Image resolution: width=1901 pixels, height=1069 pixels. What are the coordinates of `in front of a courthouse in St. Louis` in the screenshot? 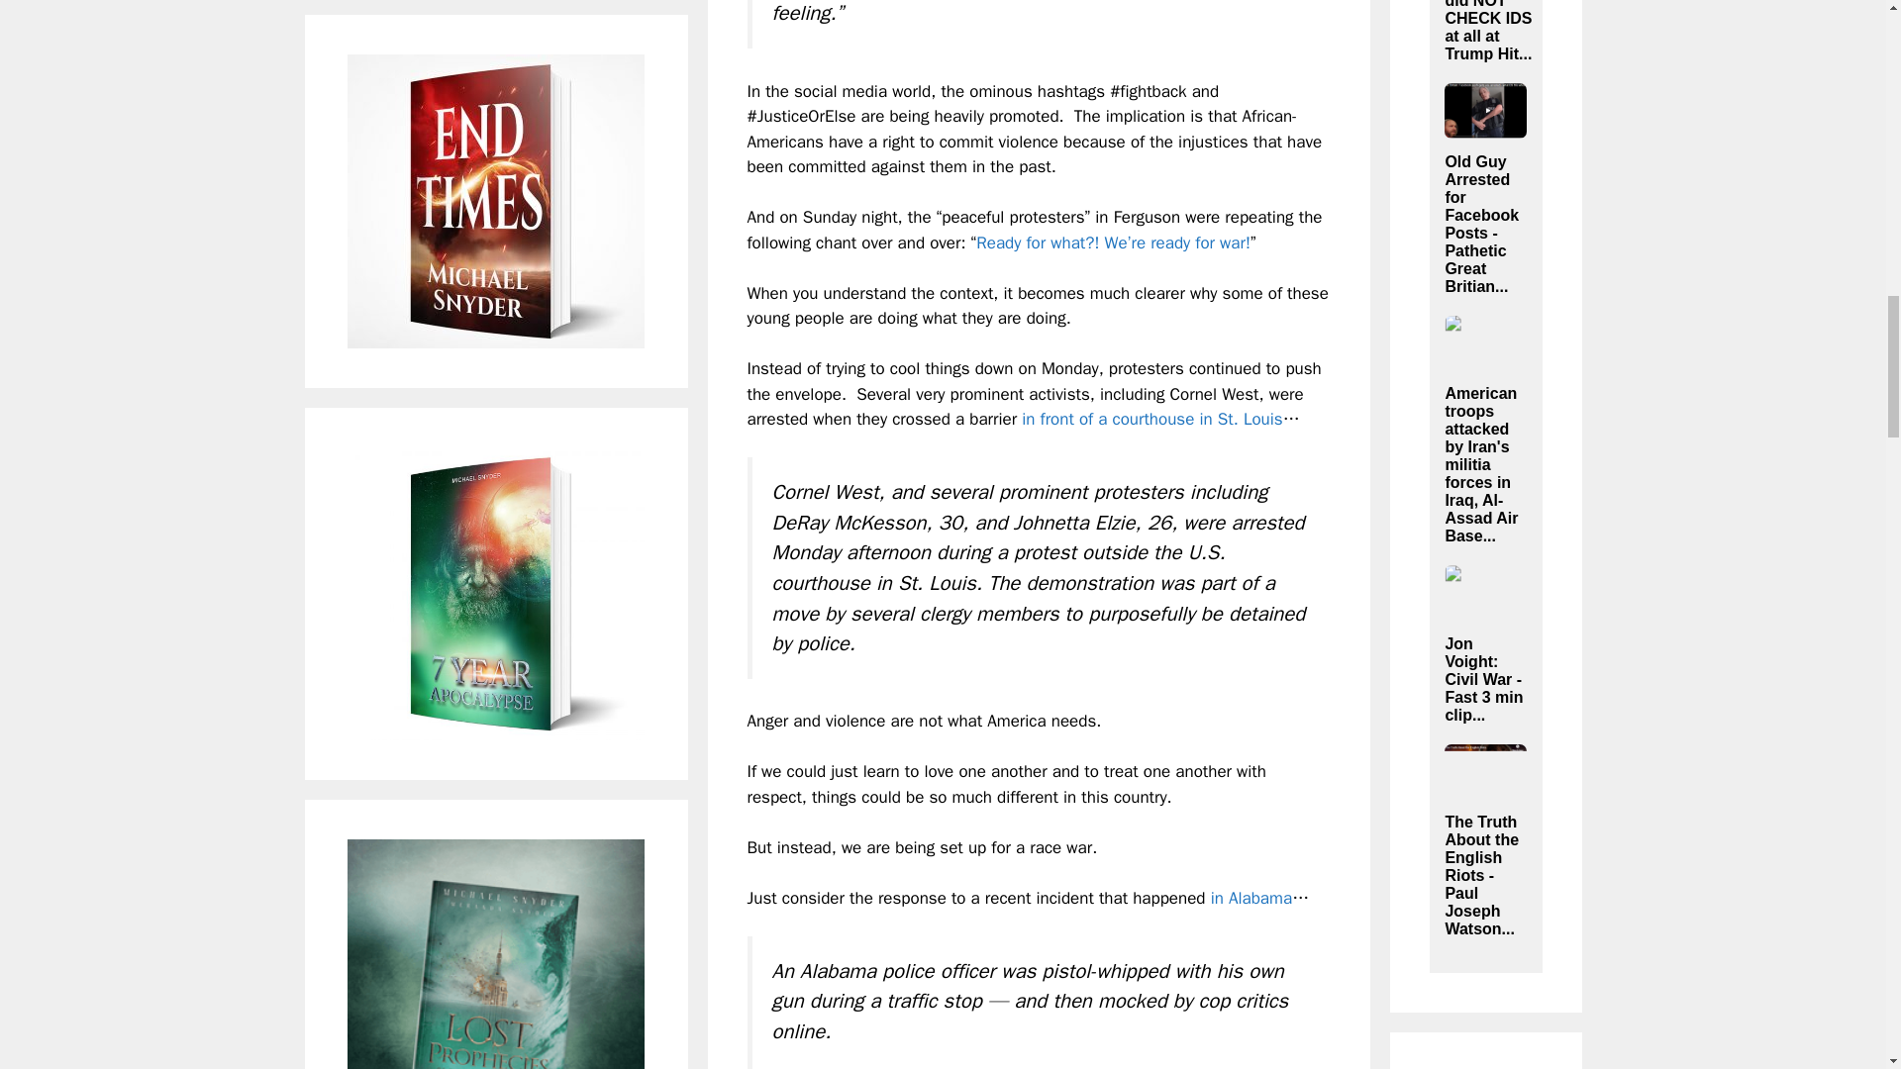 It's located at (1151, 419).